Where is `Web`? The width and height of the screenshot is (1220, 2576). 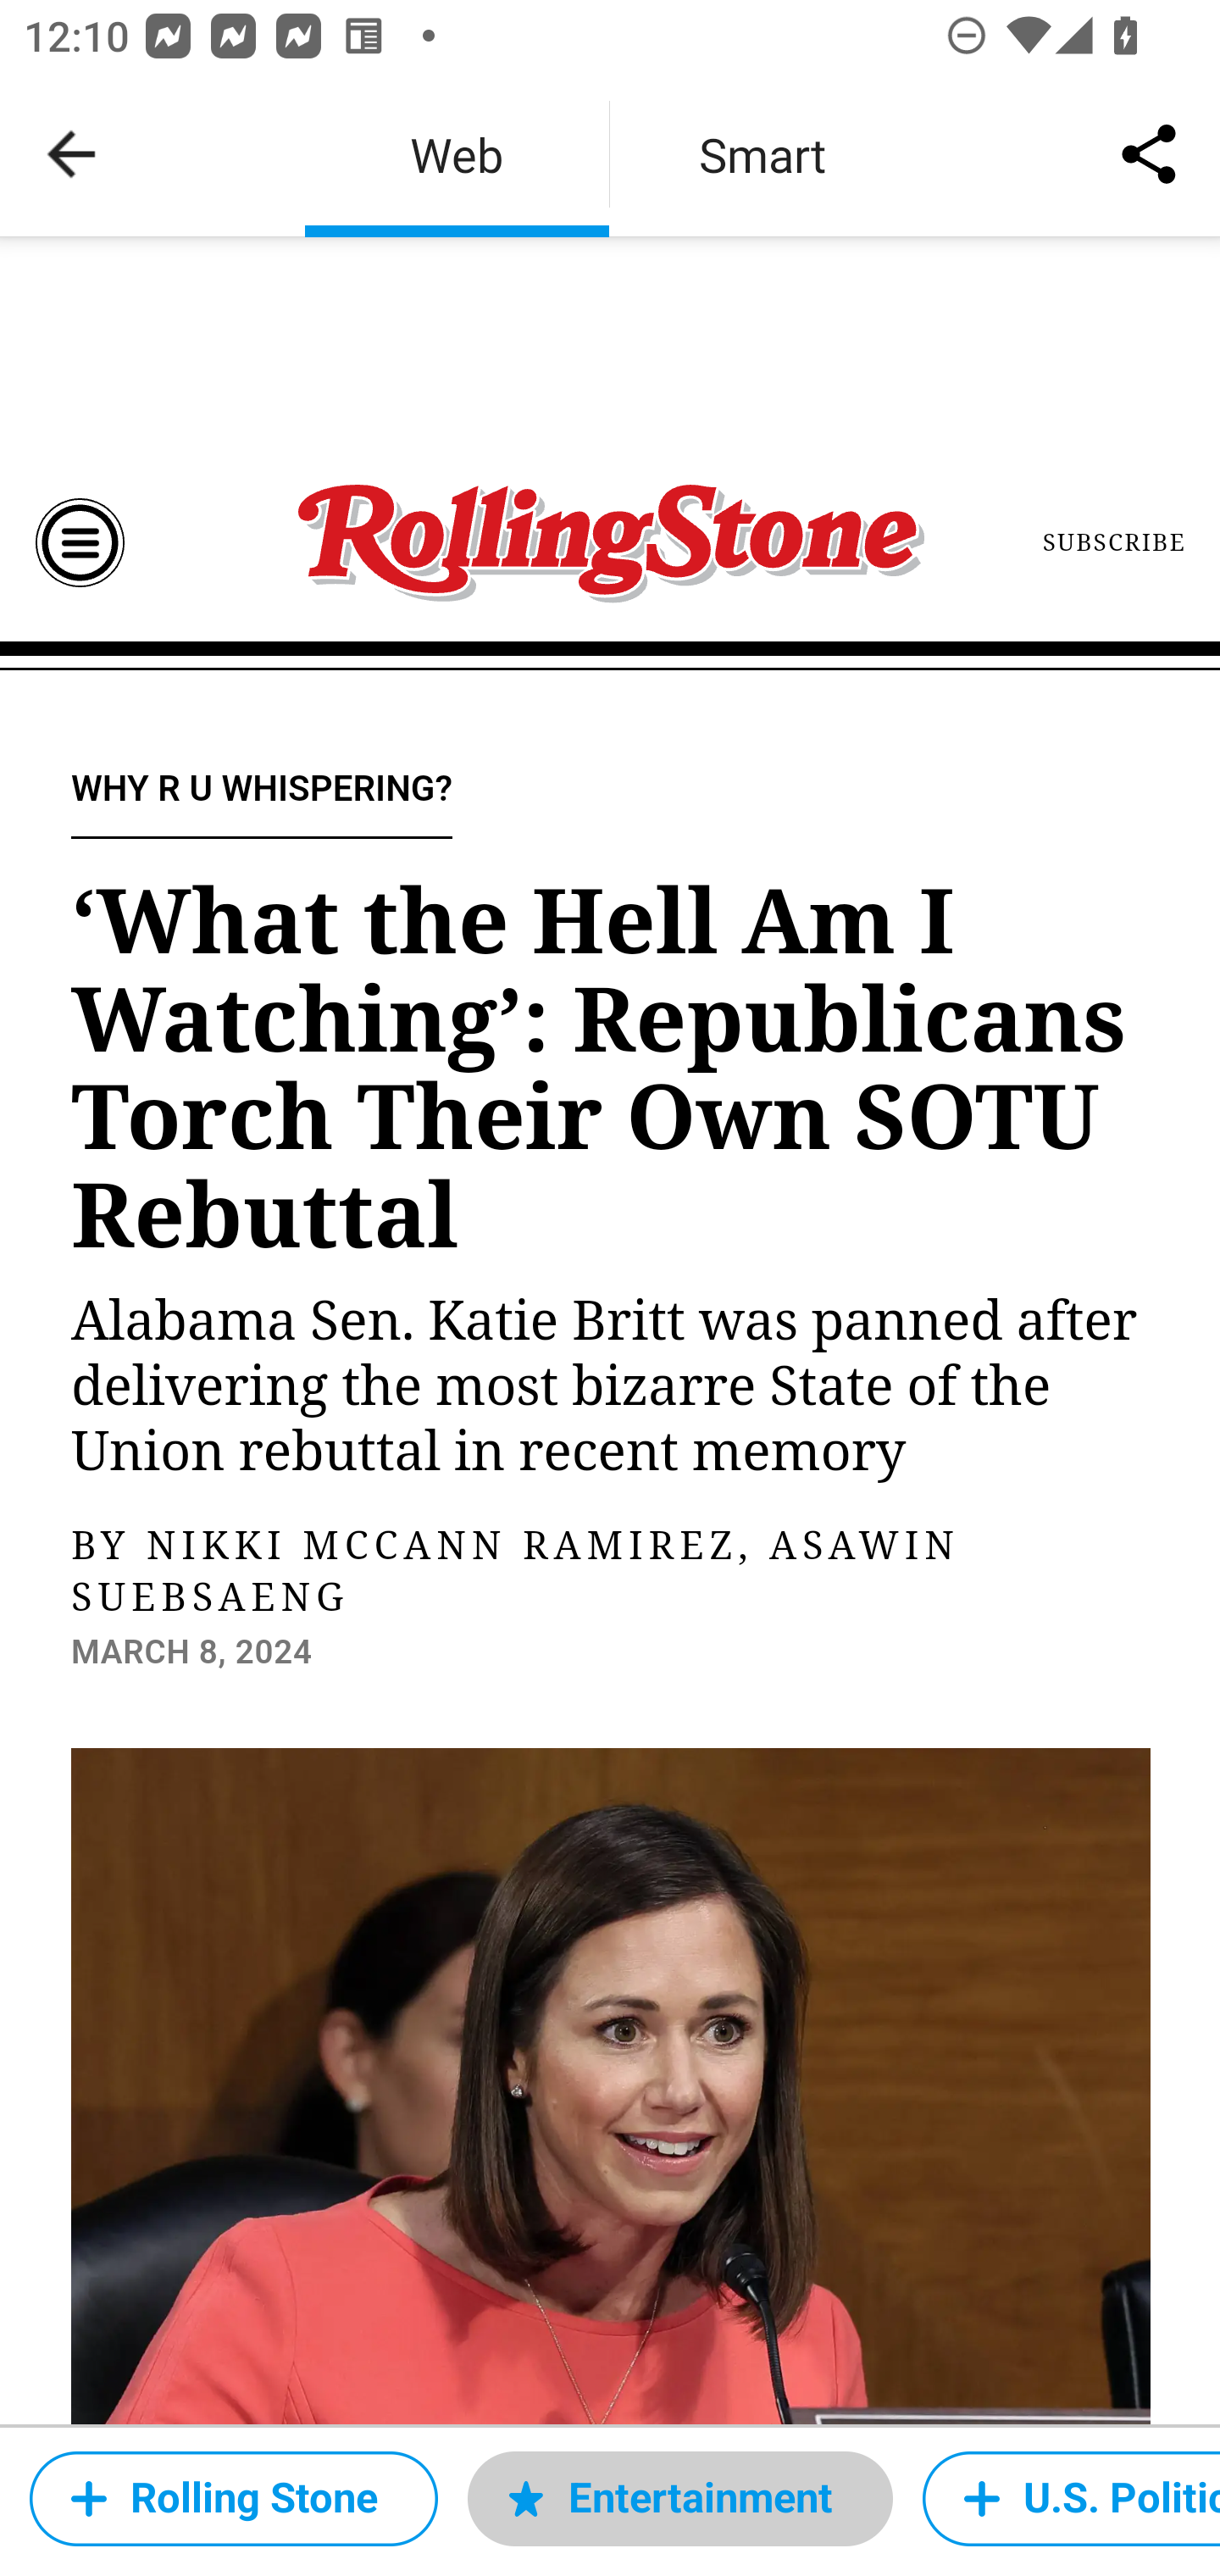 Web is located at coordinates (457, 154).